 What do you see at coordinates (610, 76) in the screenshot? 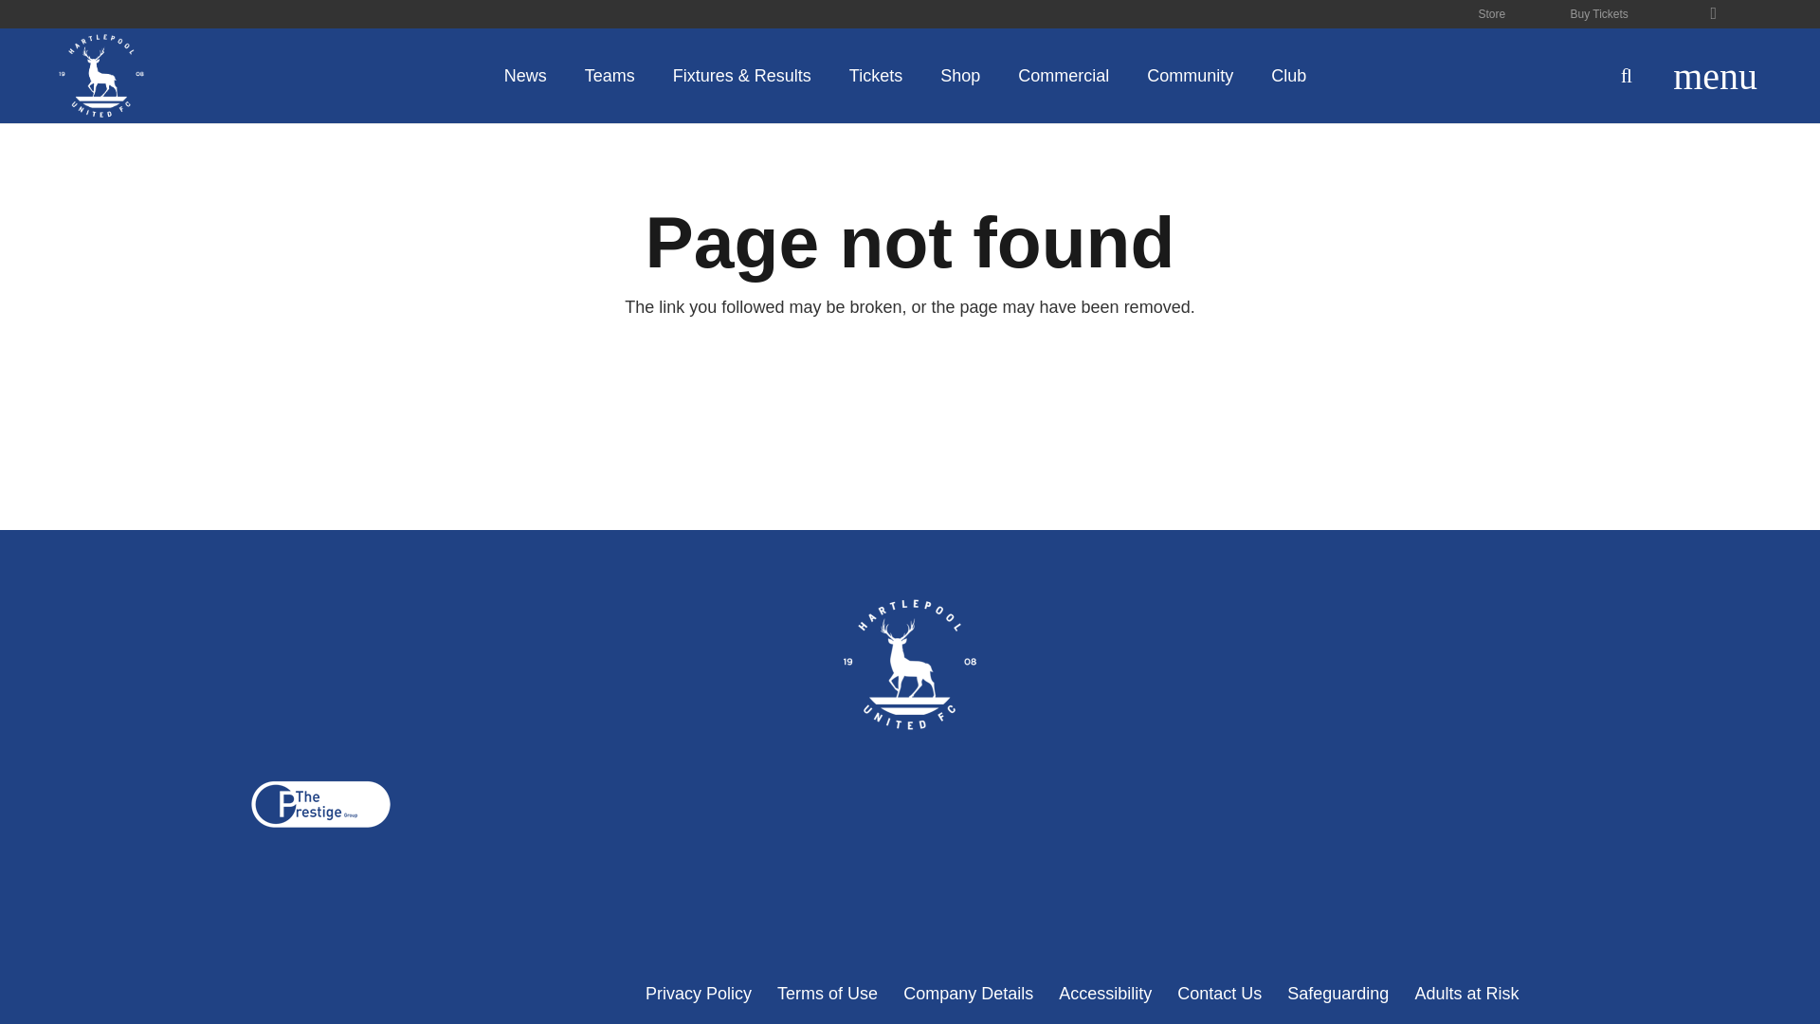
I see `Teams` at bounding box center [610, 76].